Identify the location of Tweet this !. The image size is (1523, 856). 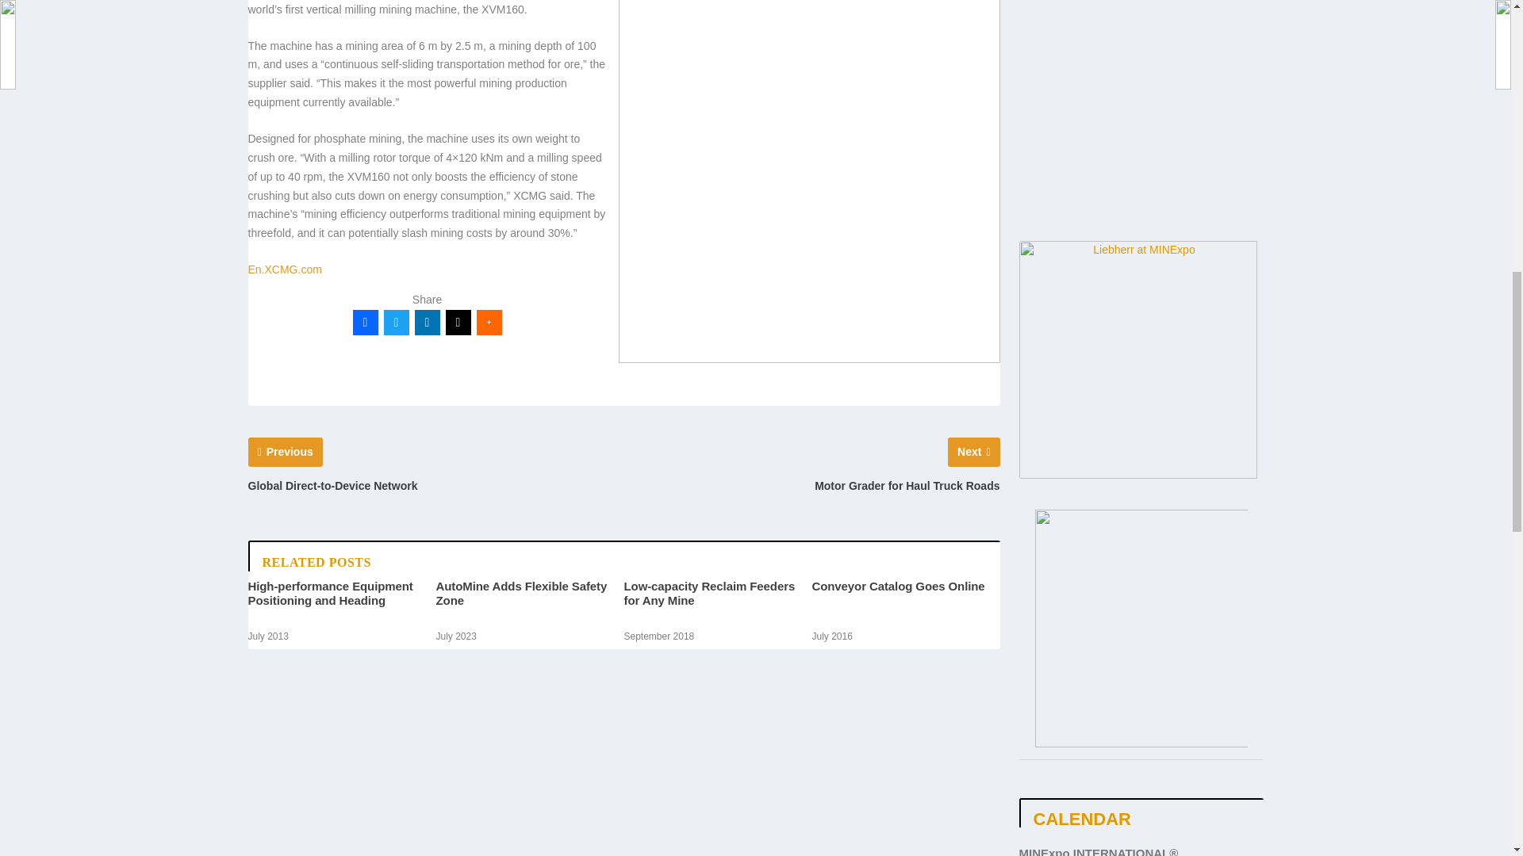
(397, 322).